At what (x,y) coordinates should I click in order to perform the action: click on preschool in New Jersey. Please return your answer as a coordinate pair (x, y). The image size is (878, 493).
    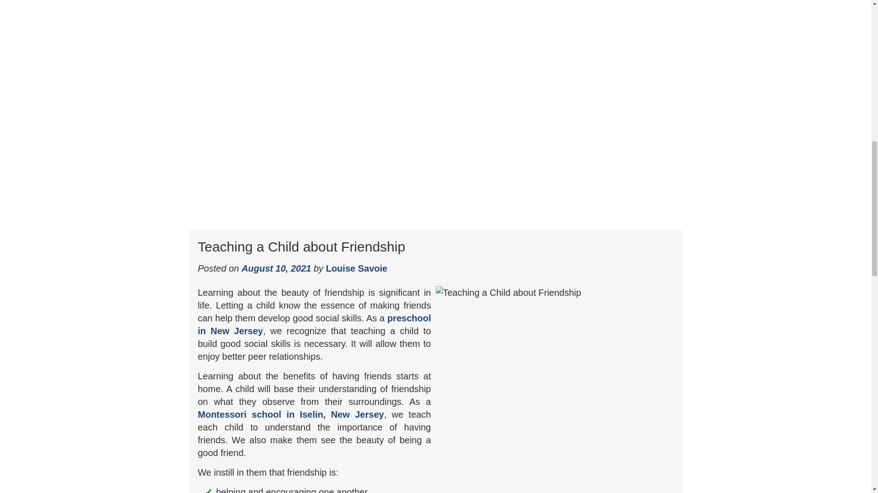
    Looking at the image, I should click on (314, 324).